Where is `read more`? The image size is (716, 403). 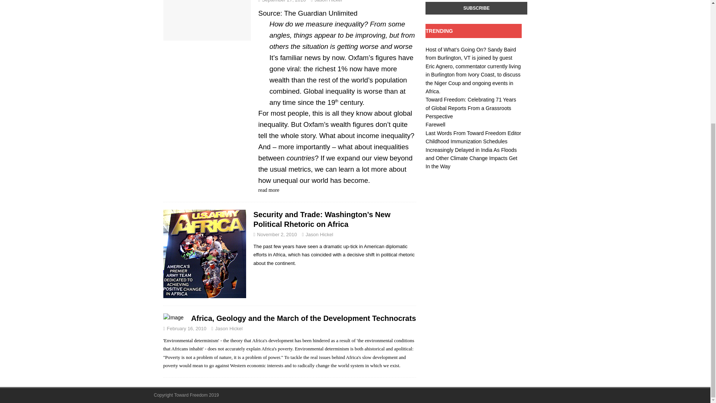 read more is located at coordinates (268, 190).